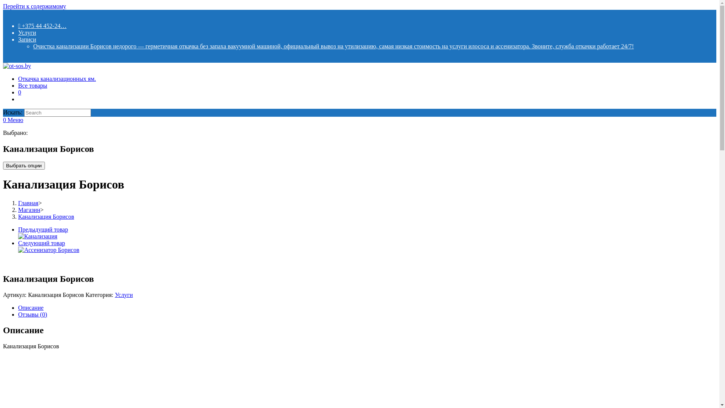 The width and height of the screenshot is (725, 408). Describe the element at coordinates (5, 120) in the screenshot. I see `0` at that location.